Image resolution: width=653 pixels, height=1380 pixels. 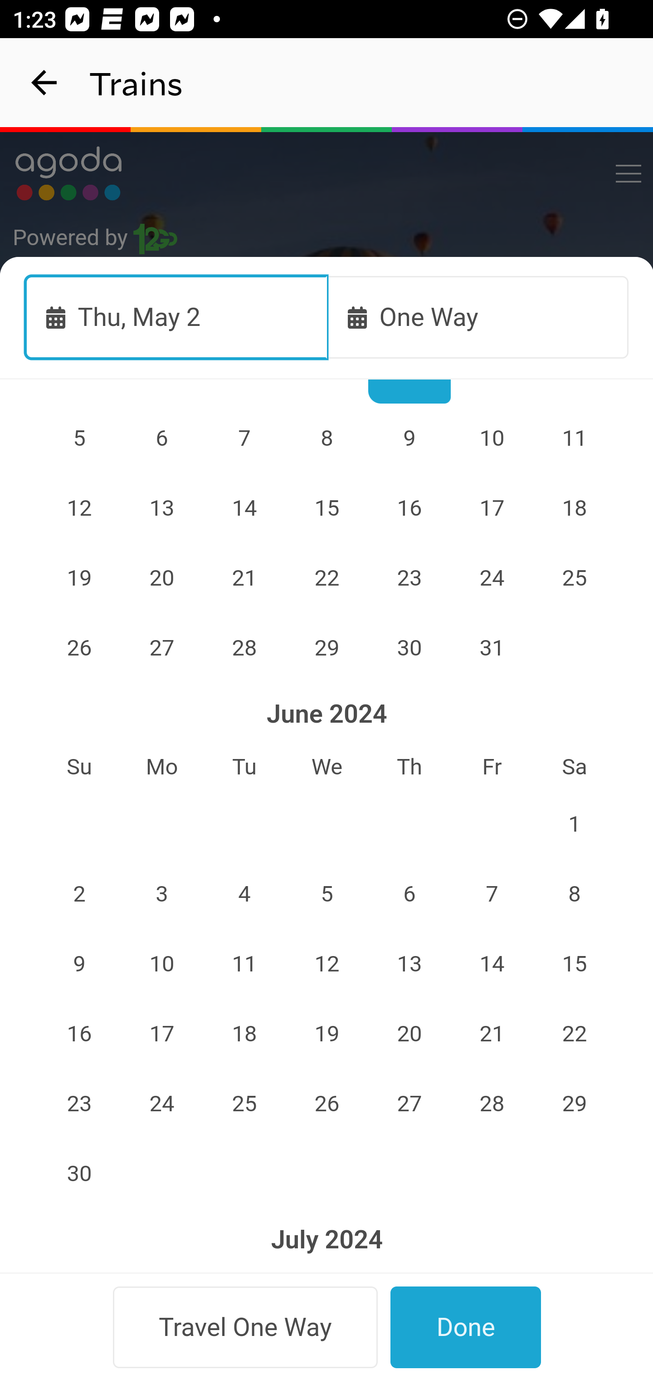 I want to click on 28, so click(x=245, y=647).